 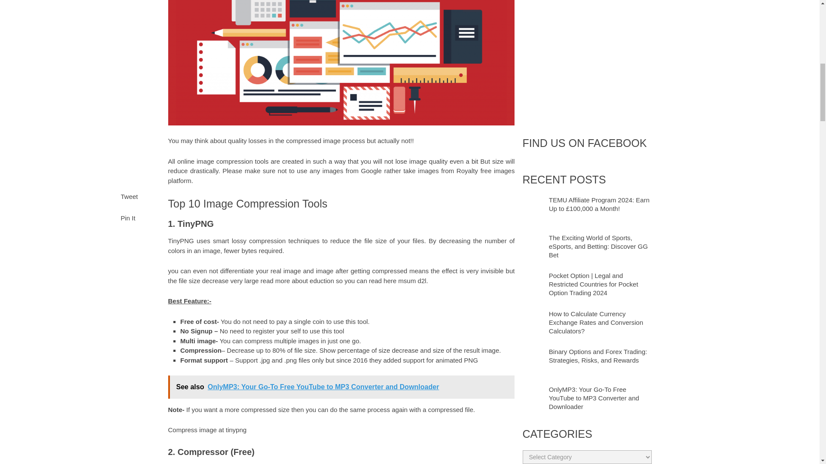 What do you see at coordinates (341, 175) in the screenshot?
I see `Royalty free images platform.` at bounding box center [341, 175].